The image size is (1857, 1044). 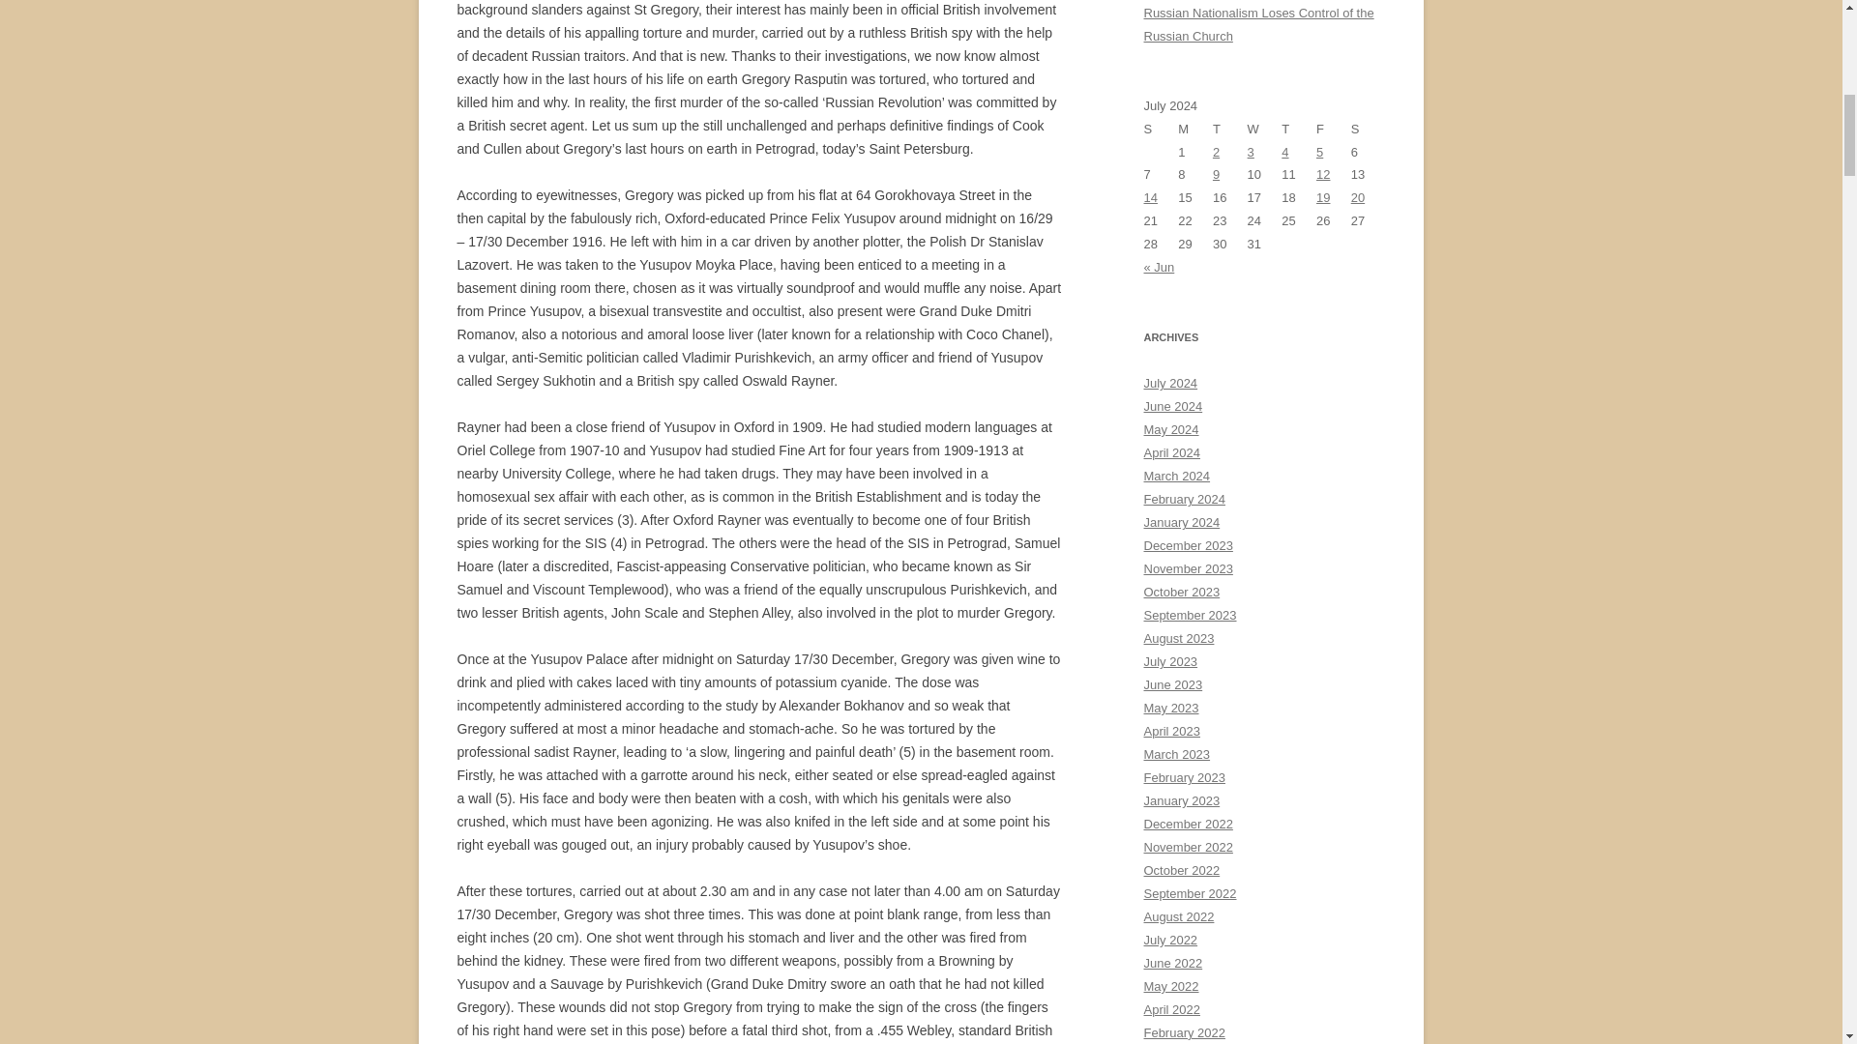 I want to click on Tuesday, so click(x=1230, y=130).